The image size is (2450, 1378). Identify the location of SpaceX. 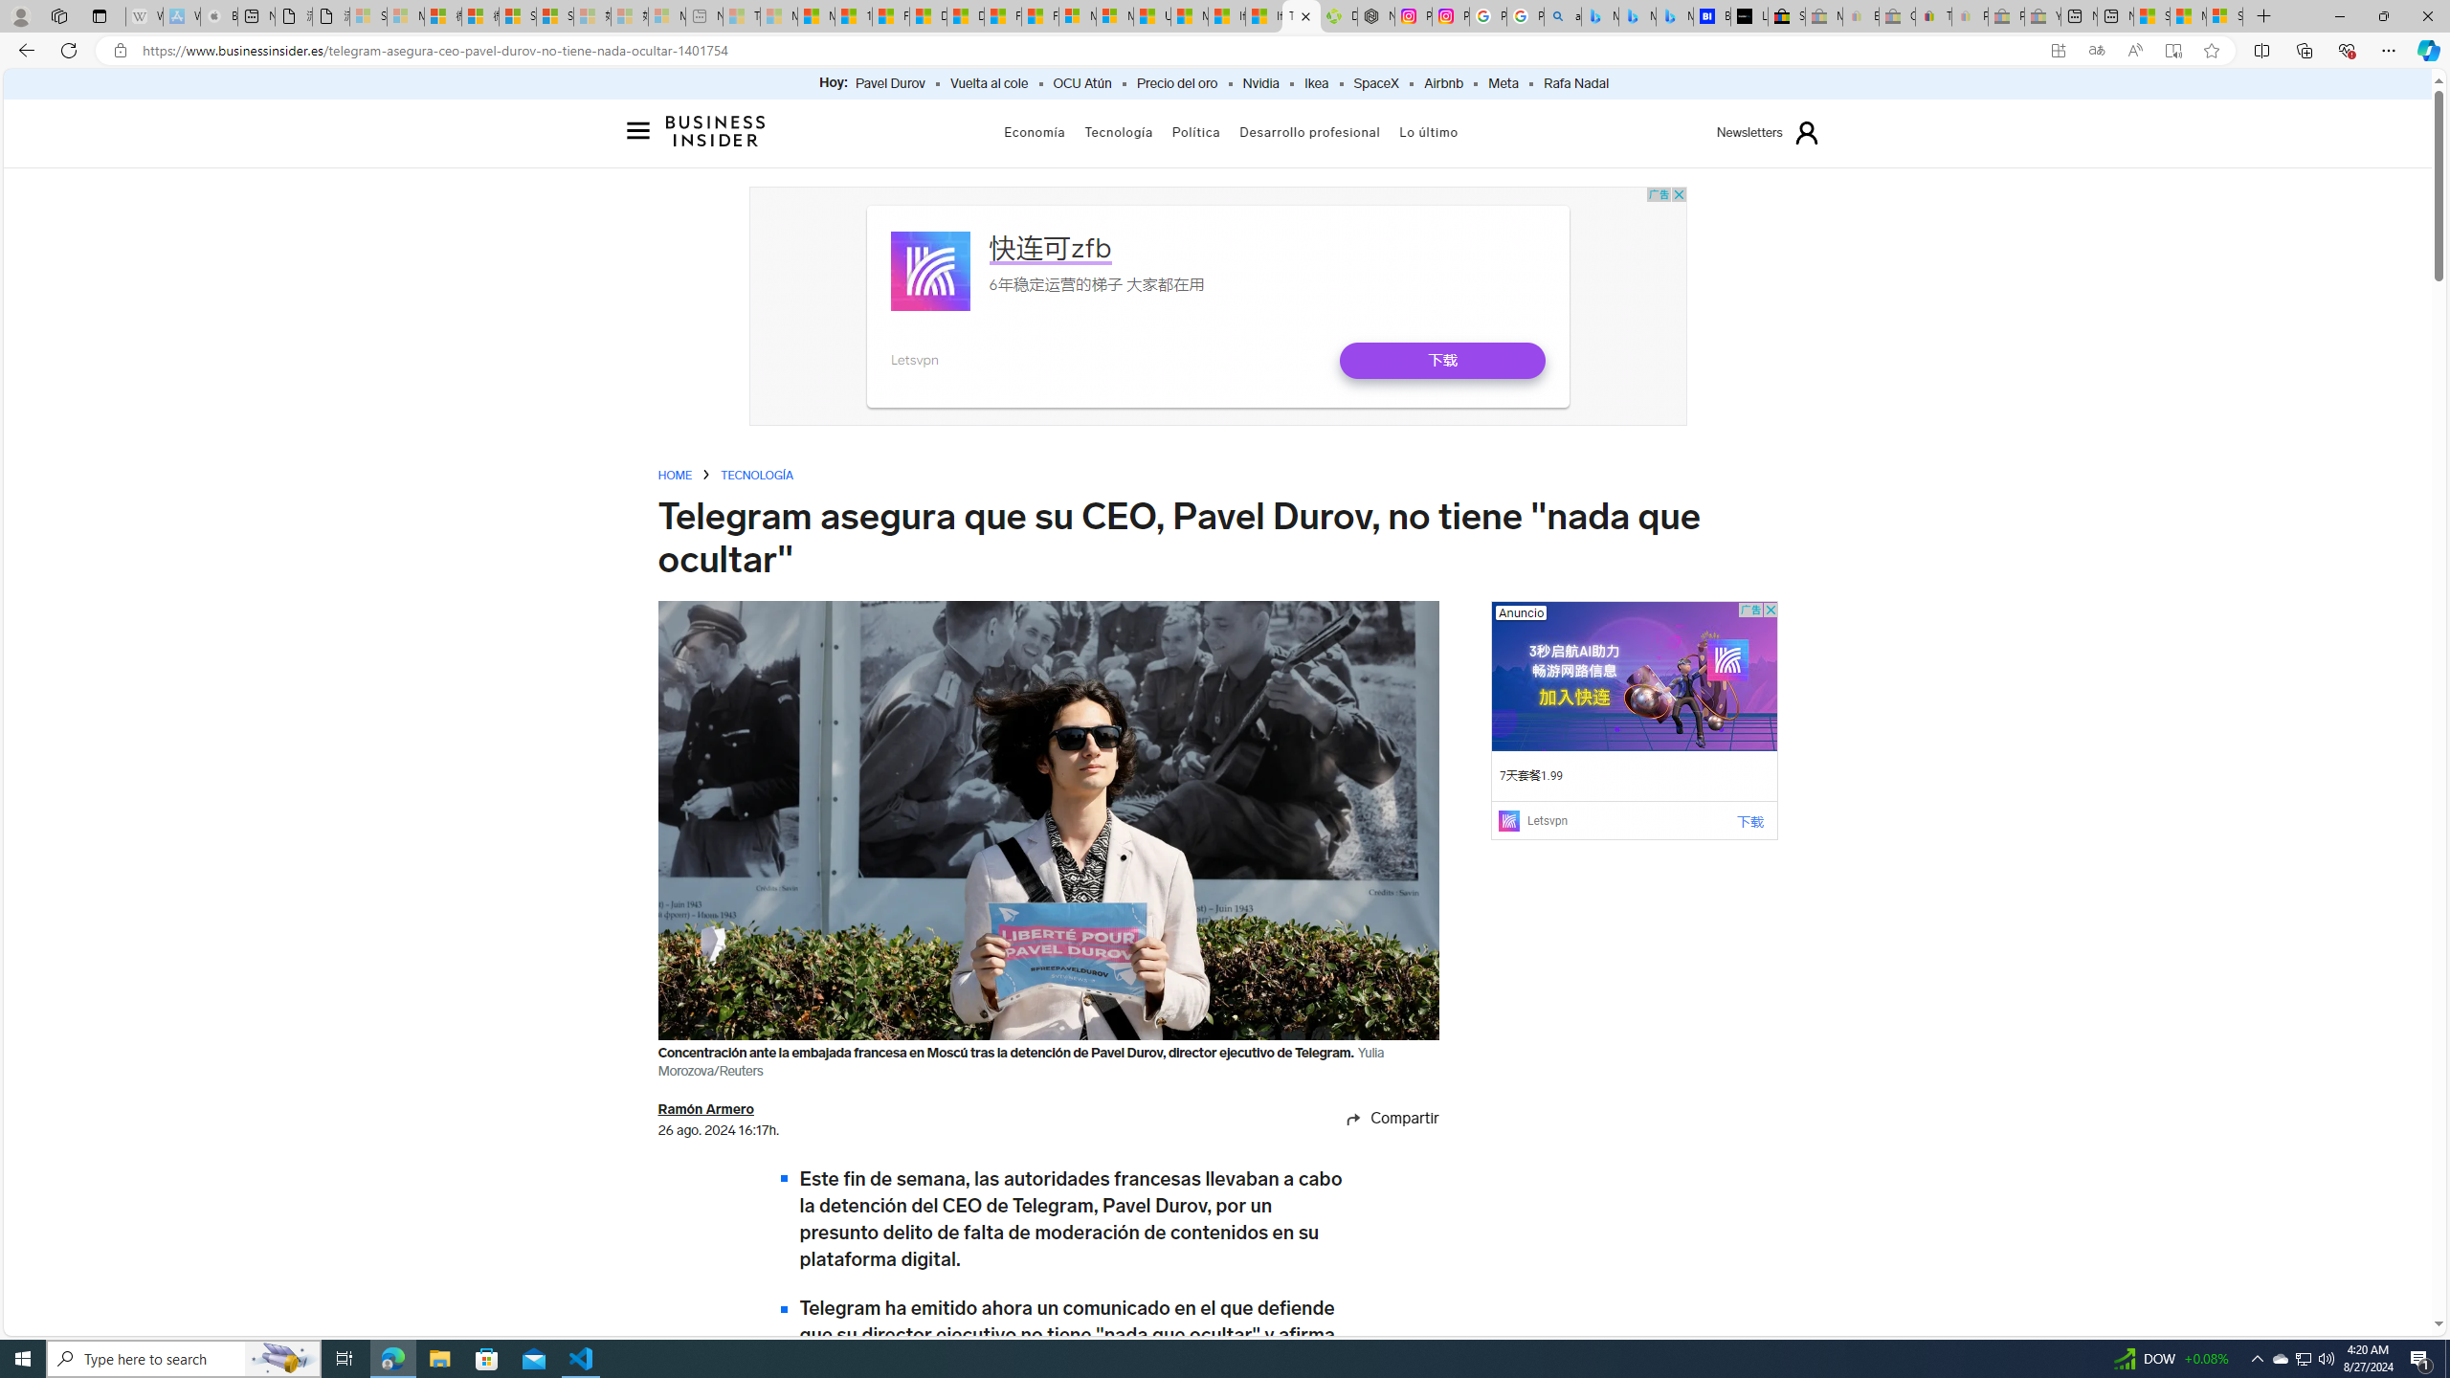
(1375, 84).